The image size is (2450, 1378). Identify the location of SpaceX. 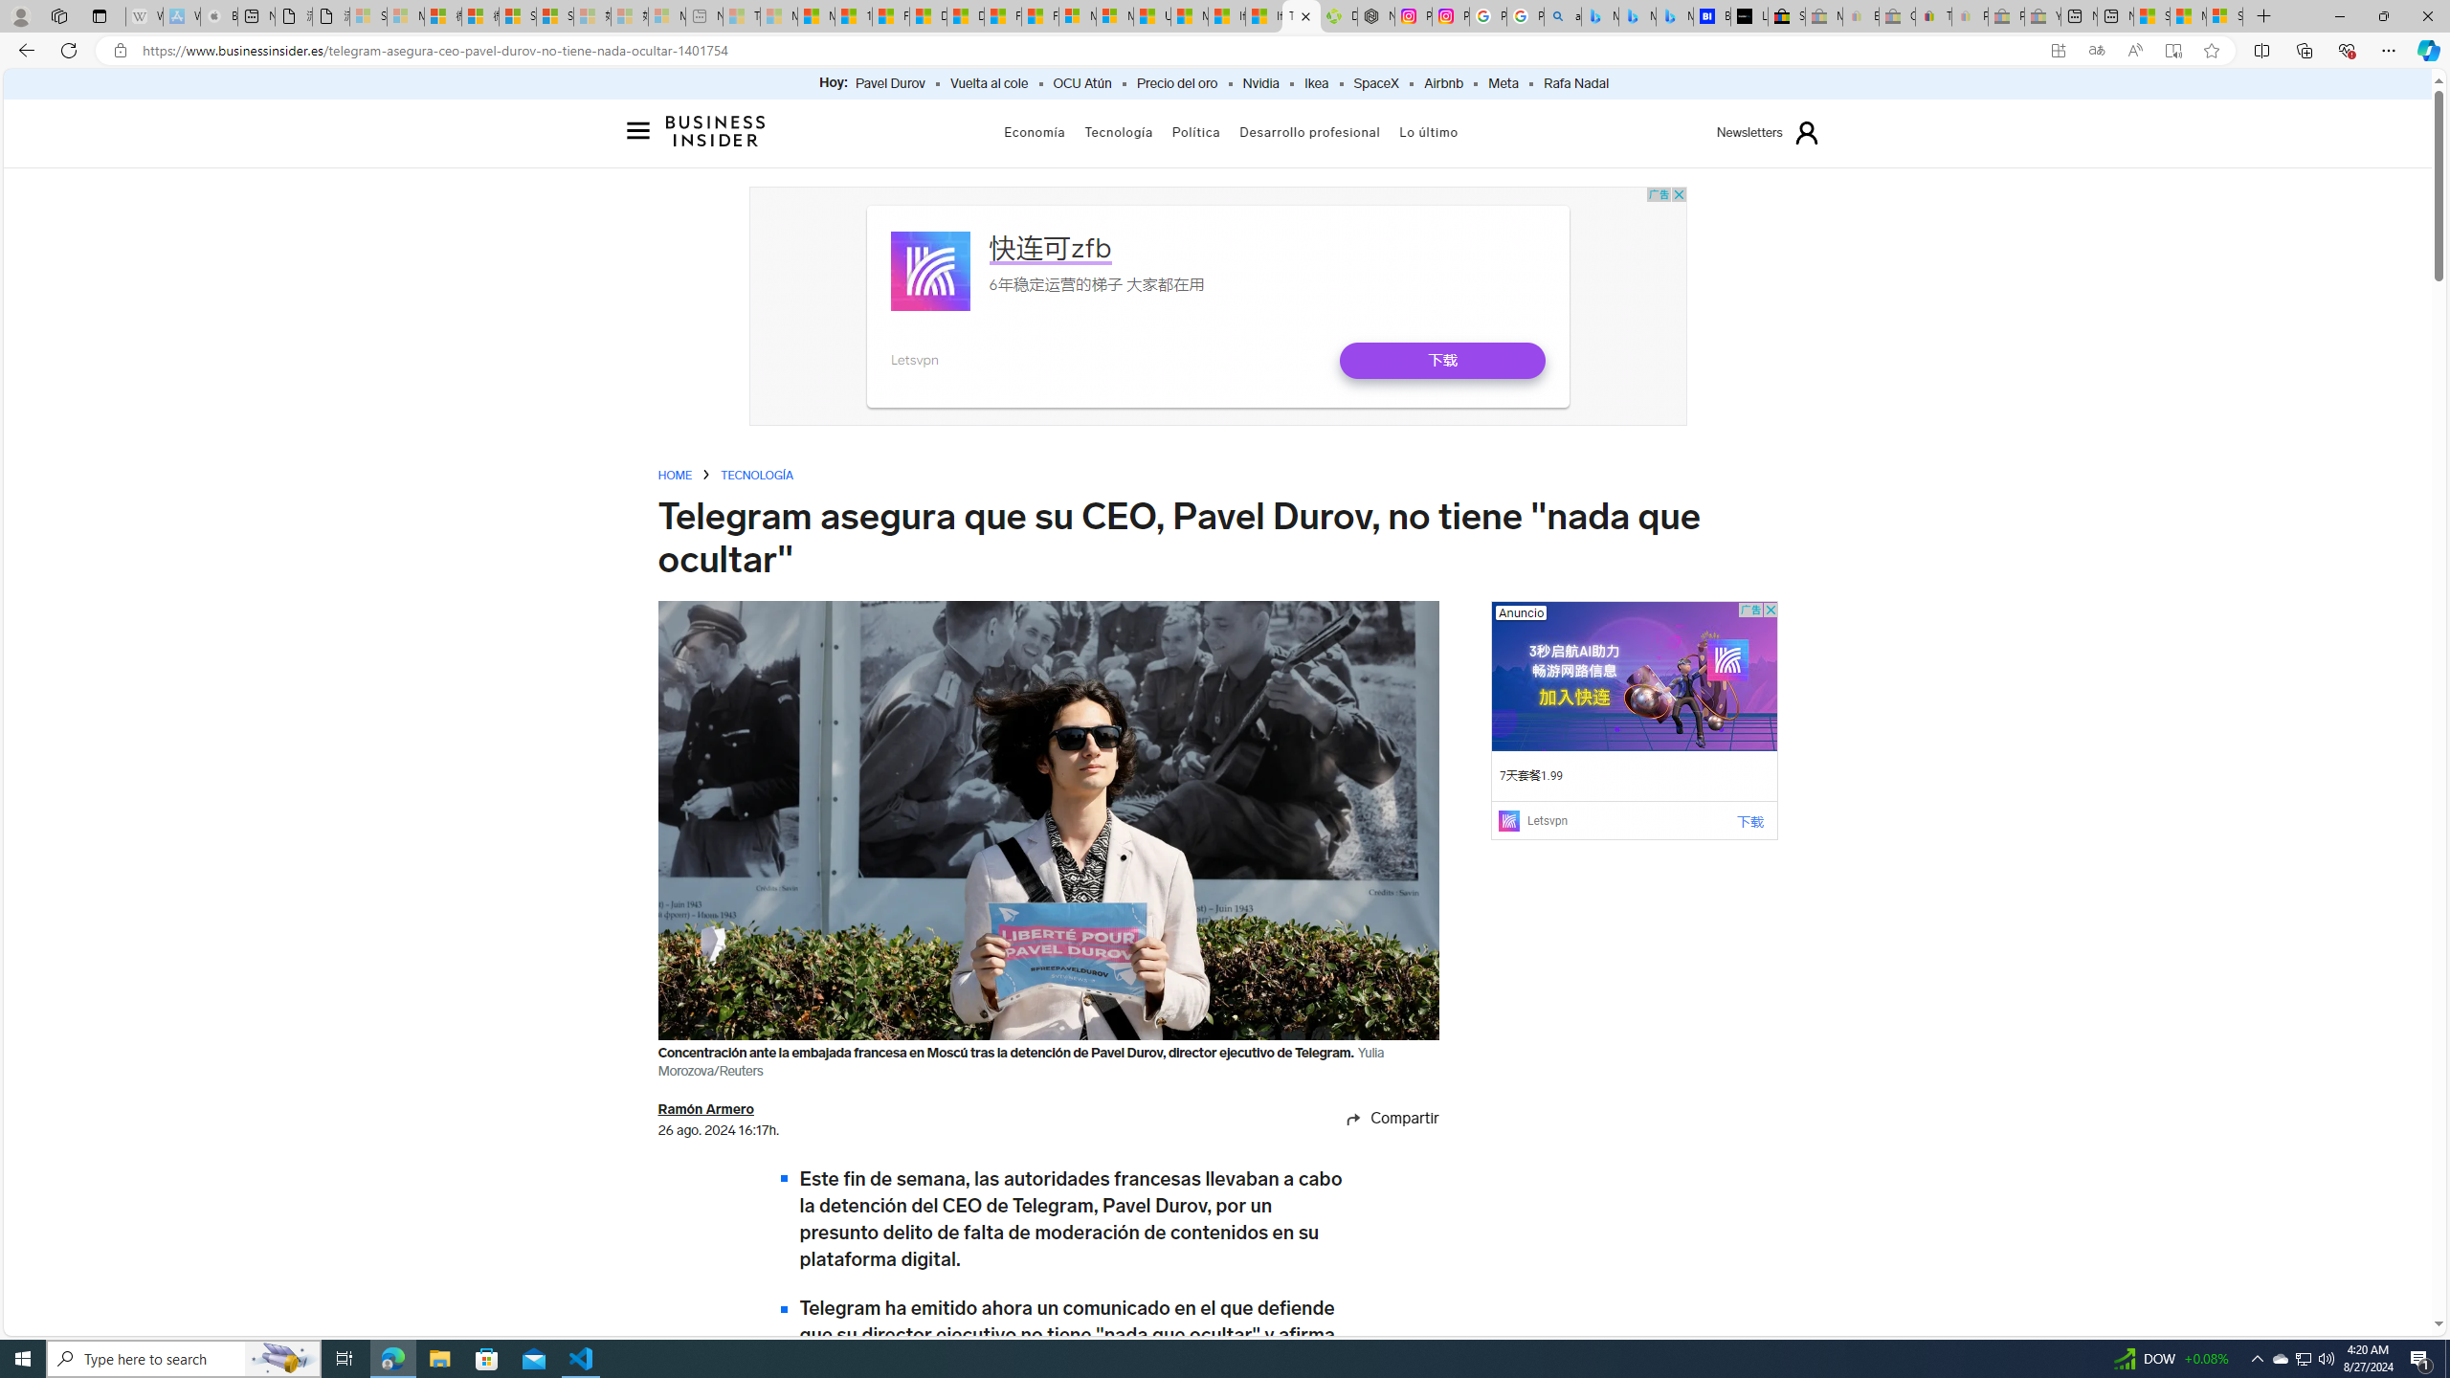
(1375, 84).